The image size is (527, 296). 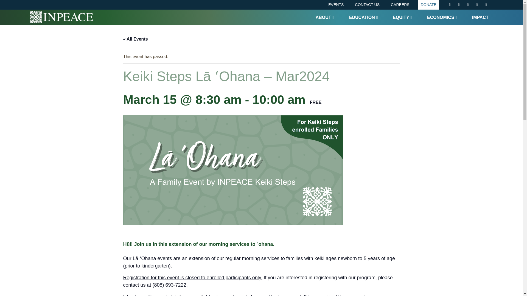 I want to click on CONTACT US, so click(x=367, y=5).